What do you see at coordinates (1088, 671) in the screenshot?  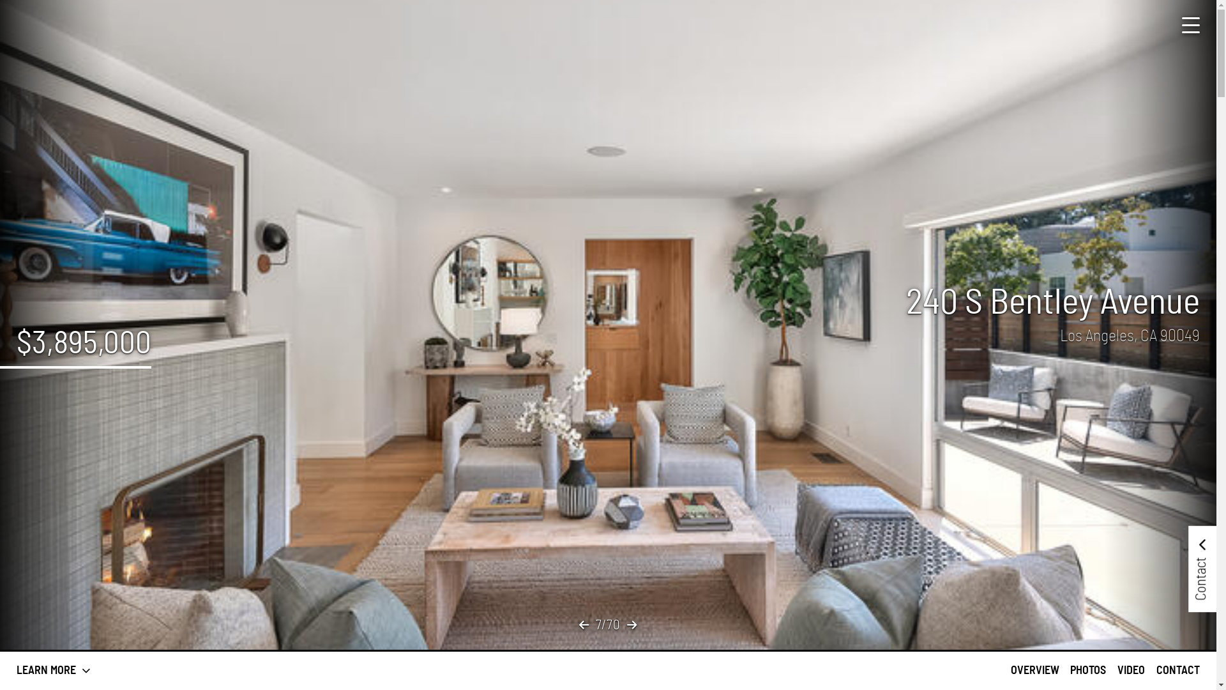 I see `PHOTOS` at bounding box center [1088, 671].